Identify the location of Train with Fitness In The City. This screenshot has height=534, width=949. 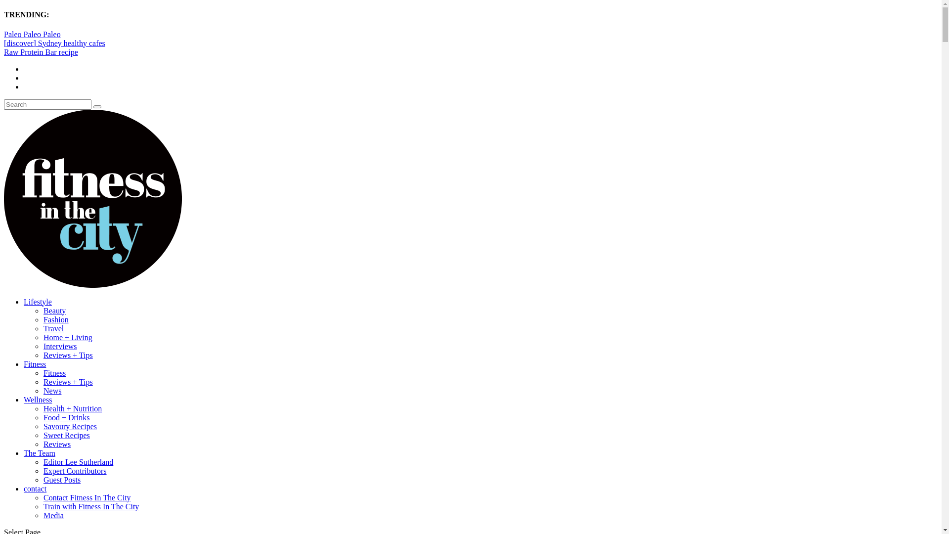
(91, 506).